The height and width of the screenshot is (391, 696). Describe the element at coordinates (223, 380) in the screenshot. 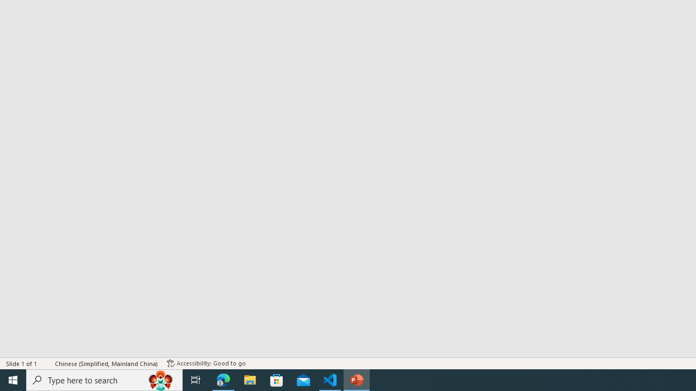

I see `Microsoft Edge - 1 running window` at that location.